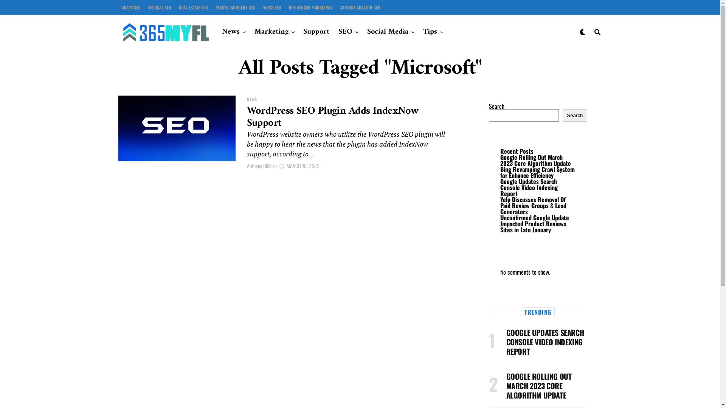  Describe the element at coordinates (310, 8) in the screenshot. I see `INFLUENCER MARKETING` at that location.